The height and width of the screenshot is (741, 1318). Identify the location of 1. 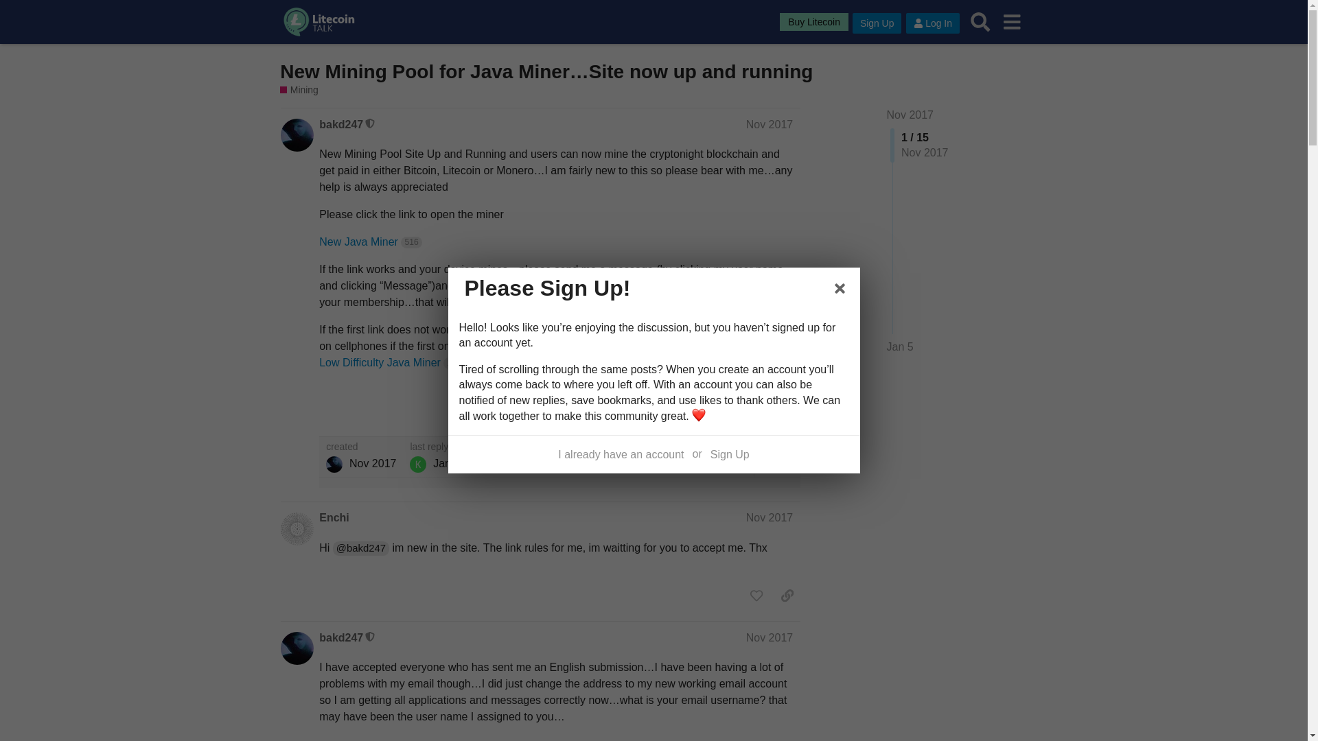
(754, 410).